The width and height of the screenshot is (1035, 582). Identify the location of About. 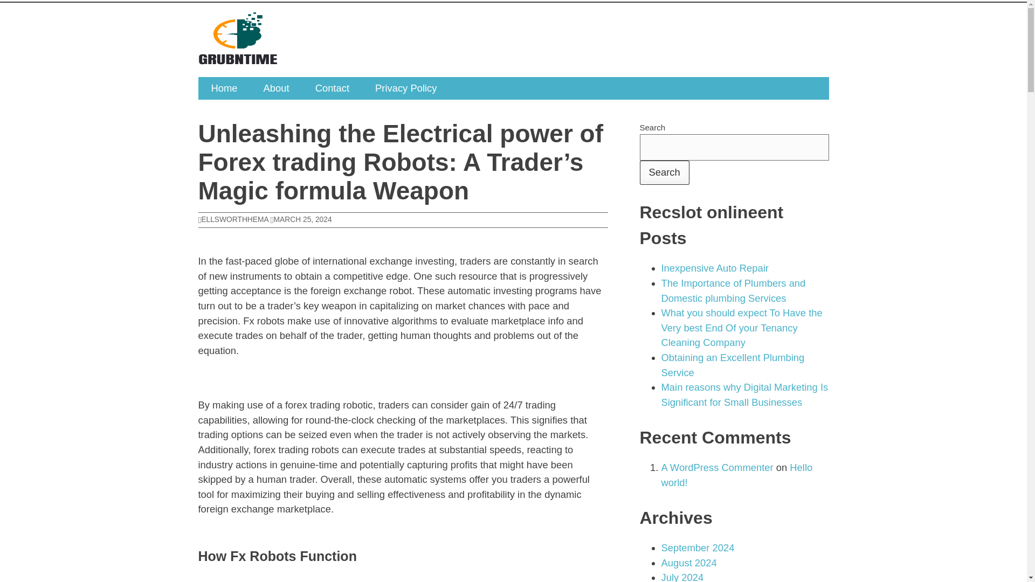
(276, 88).